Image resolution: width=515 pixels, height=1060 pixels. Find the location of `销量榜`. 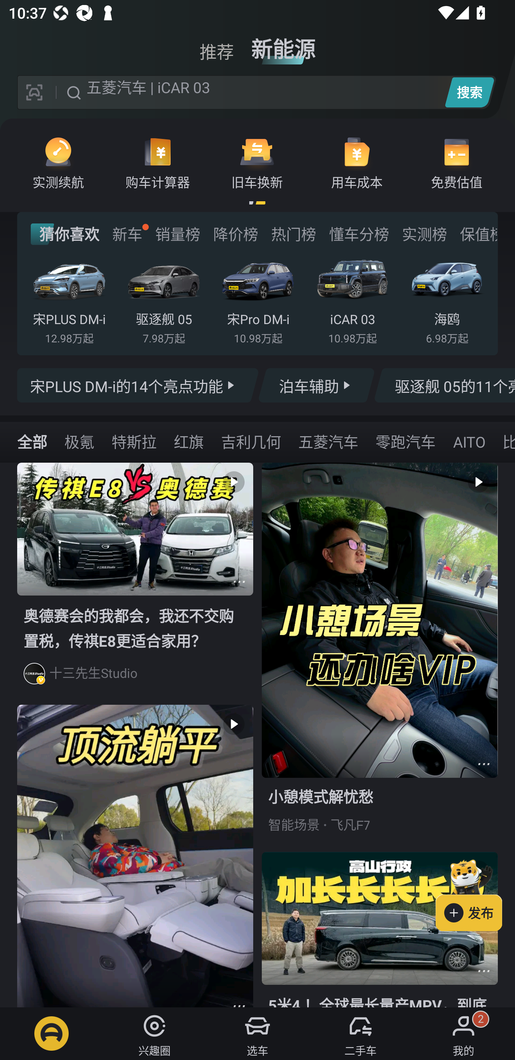

销量榜 is located at coordinates (177, 234).